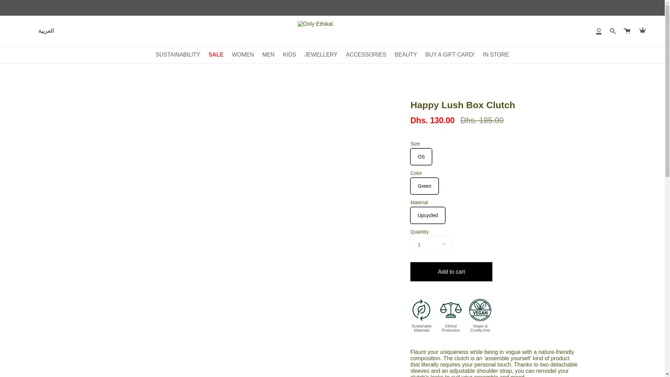 This screenshot has height=377, width=670. Describe the element at coordinates (269, 54) in the screenshot. I see `MEN` at that location.